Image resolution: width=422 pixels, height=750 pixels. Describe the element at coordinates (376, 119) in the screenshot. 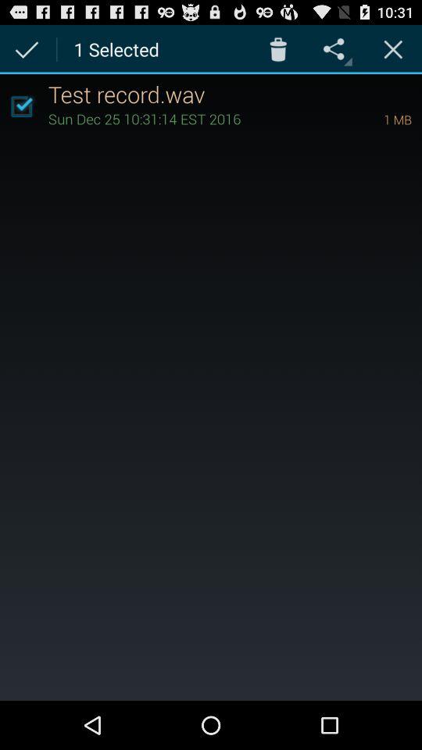

I see `turn on the icon next to sun dec 25 item` at that location.